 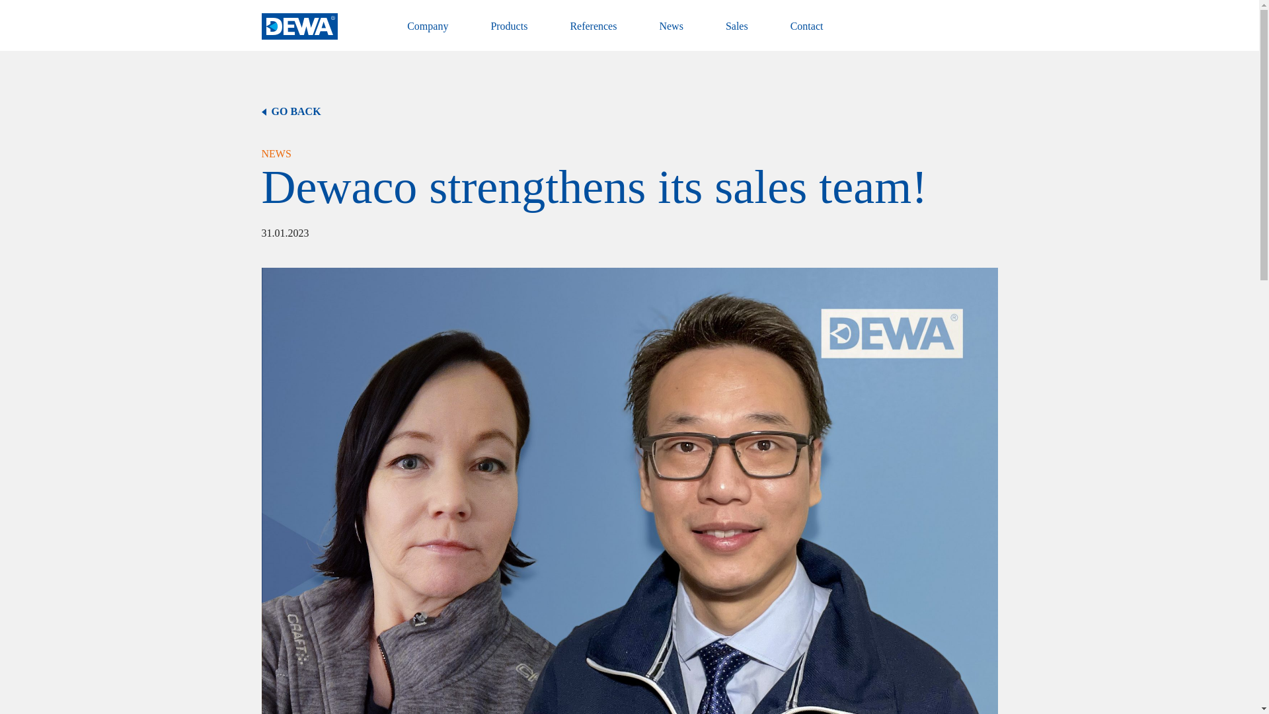 What do you see at coordinates (427, 34) in the screenshot?
I see `Company` at bounding box center [427, 34].